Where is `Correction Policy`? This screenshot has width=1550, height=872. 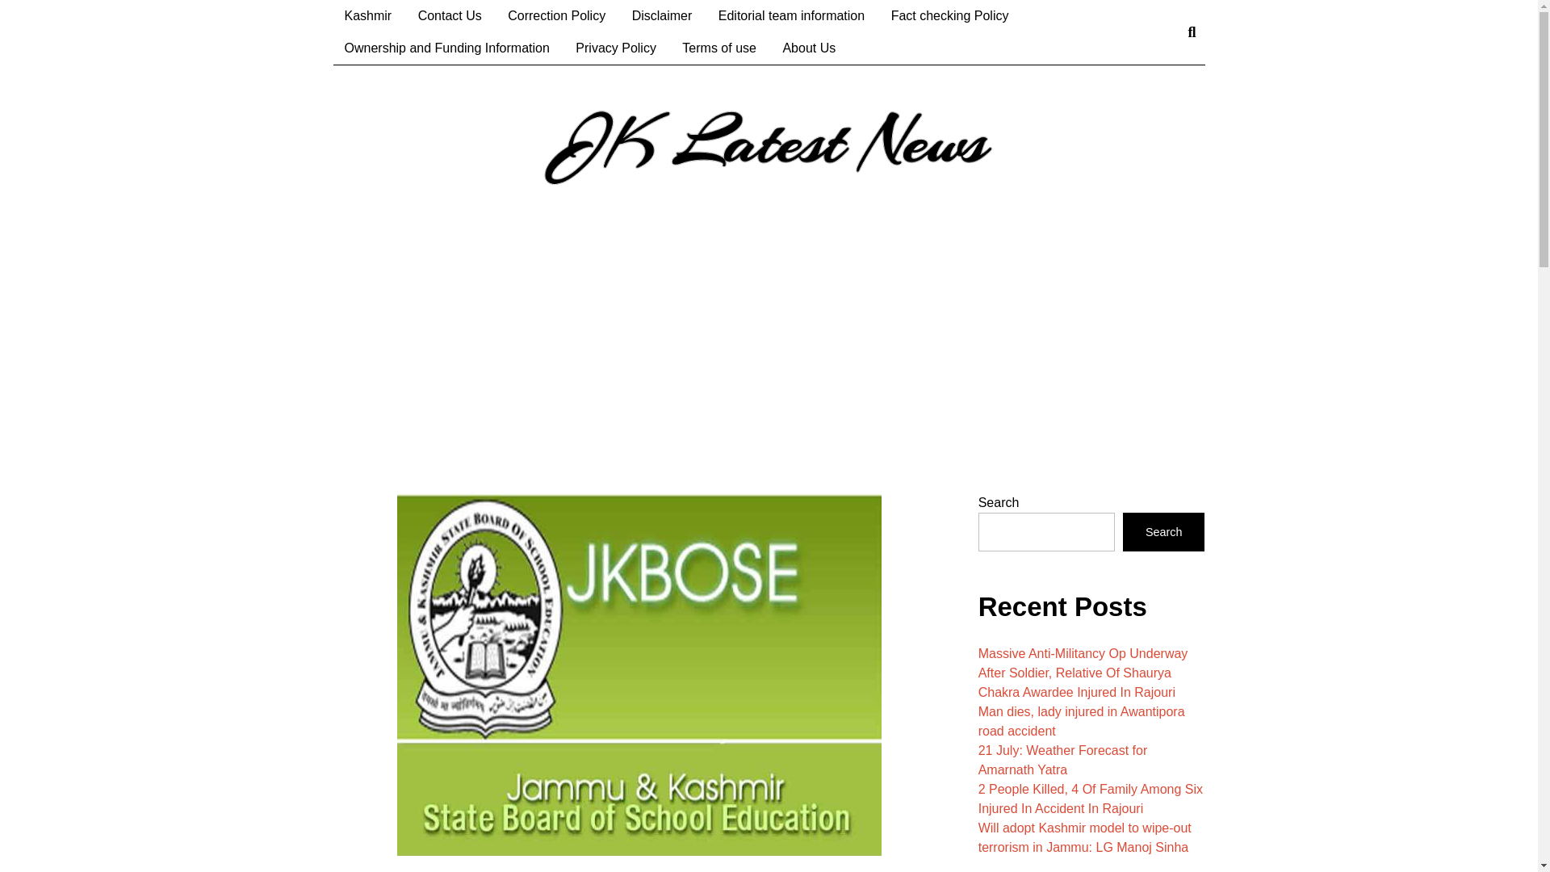 Correction Policy is located at coordinates (556, 16).